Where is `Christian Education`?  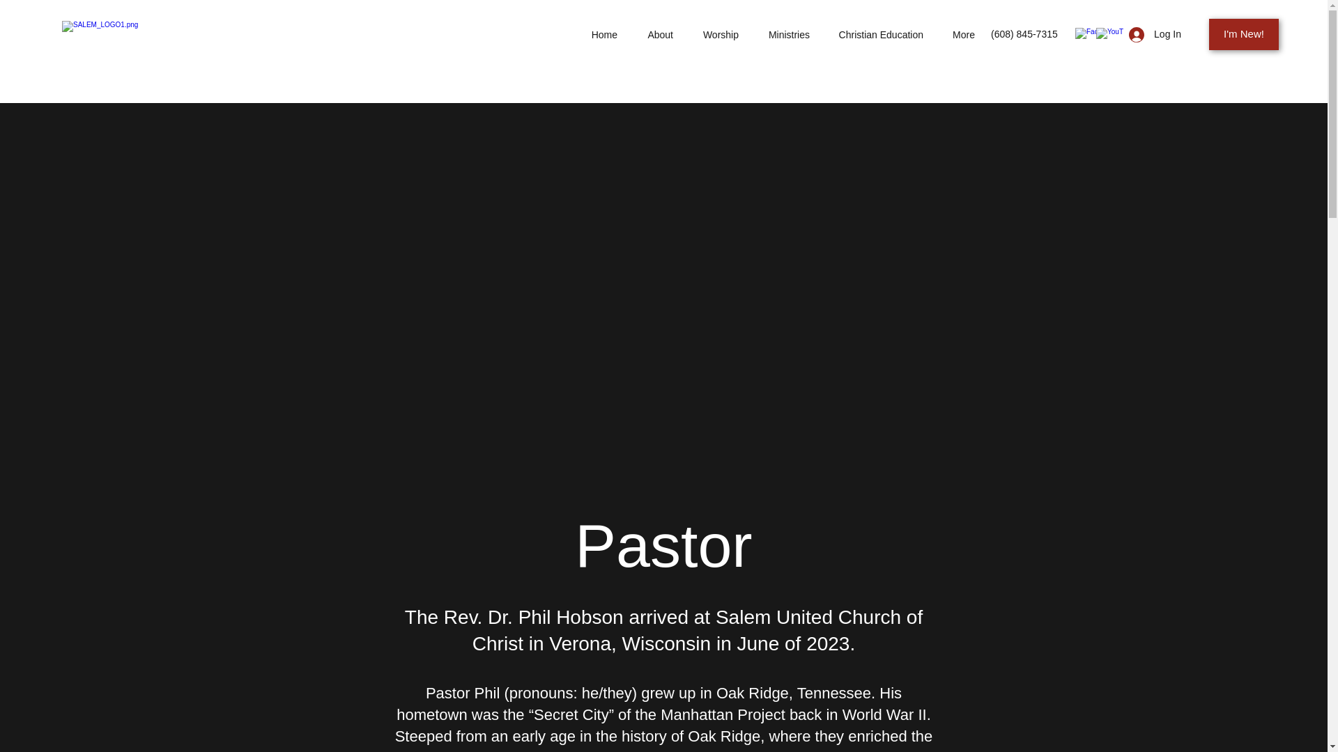 Christian Education is located at coordinates (872, 34).